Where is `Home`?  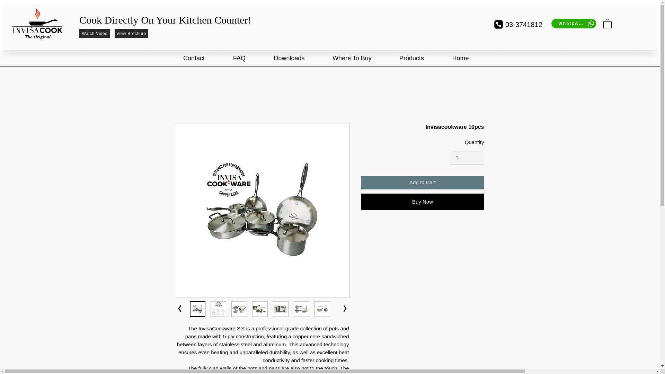
Home is located at coordinates (460, 58).